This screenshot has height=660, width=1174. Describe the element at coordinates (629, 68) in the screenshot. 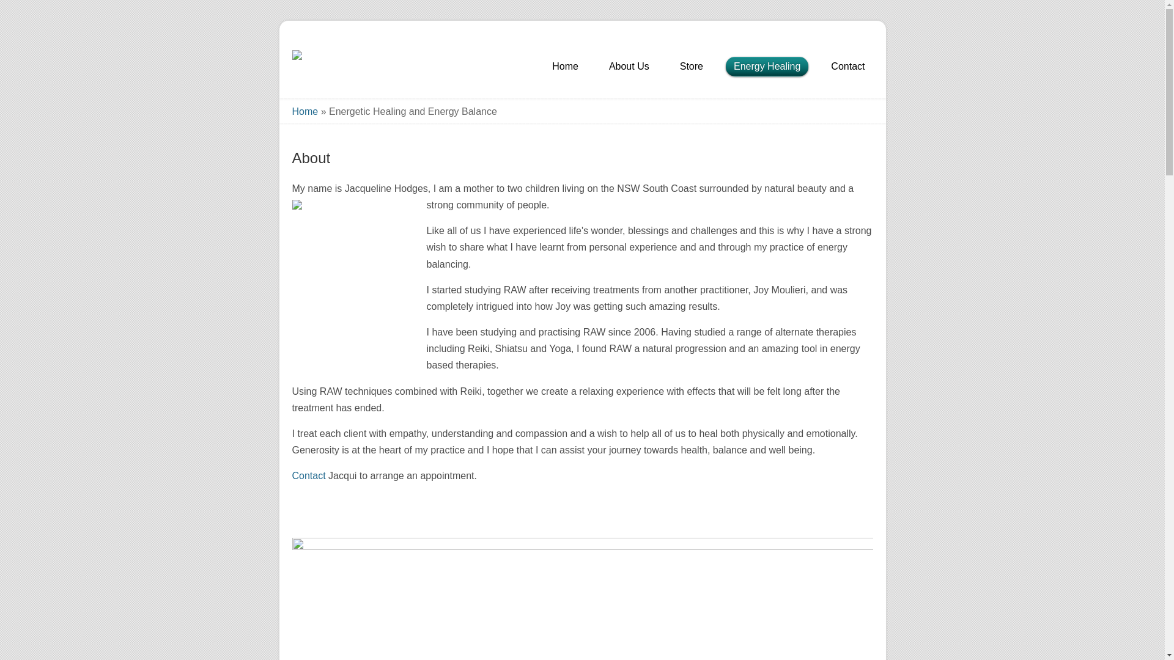

I see `About Us` at that location.